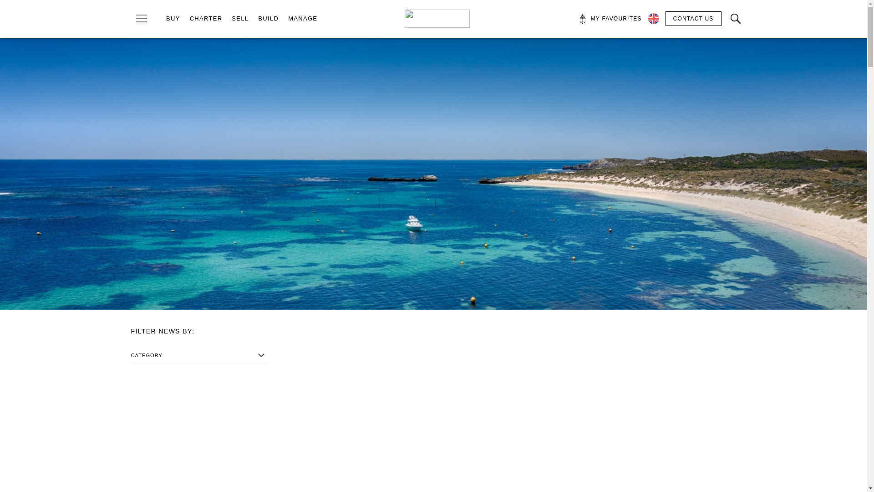 The height and width of the screenshot is (492, 874). I want to click on Toggle the navigation overlay, so click(142, 18).